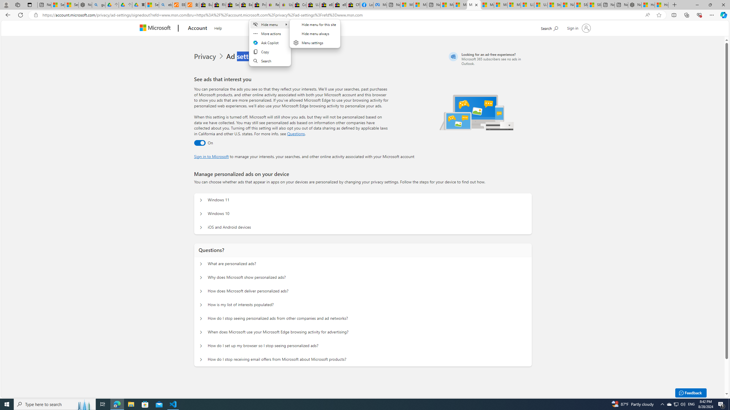  Describe the element at coordinates (198, 28) in the screenshot. I see `Account` at that location.